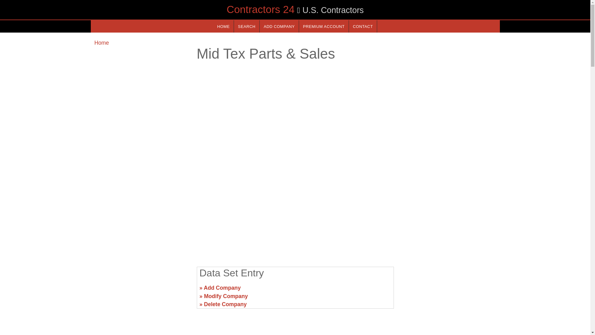  I want to click on Advertisement, so click(295, 213).